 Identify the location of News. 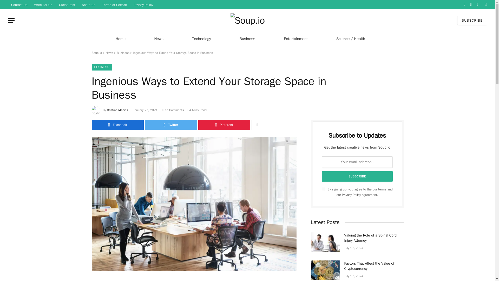
(109, 53).